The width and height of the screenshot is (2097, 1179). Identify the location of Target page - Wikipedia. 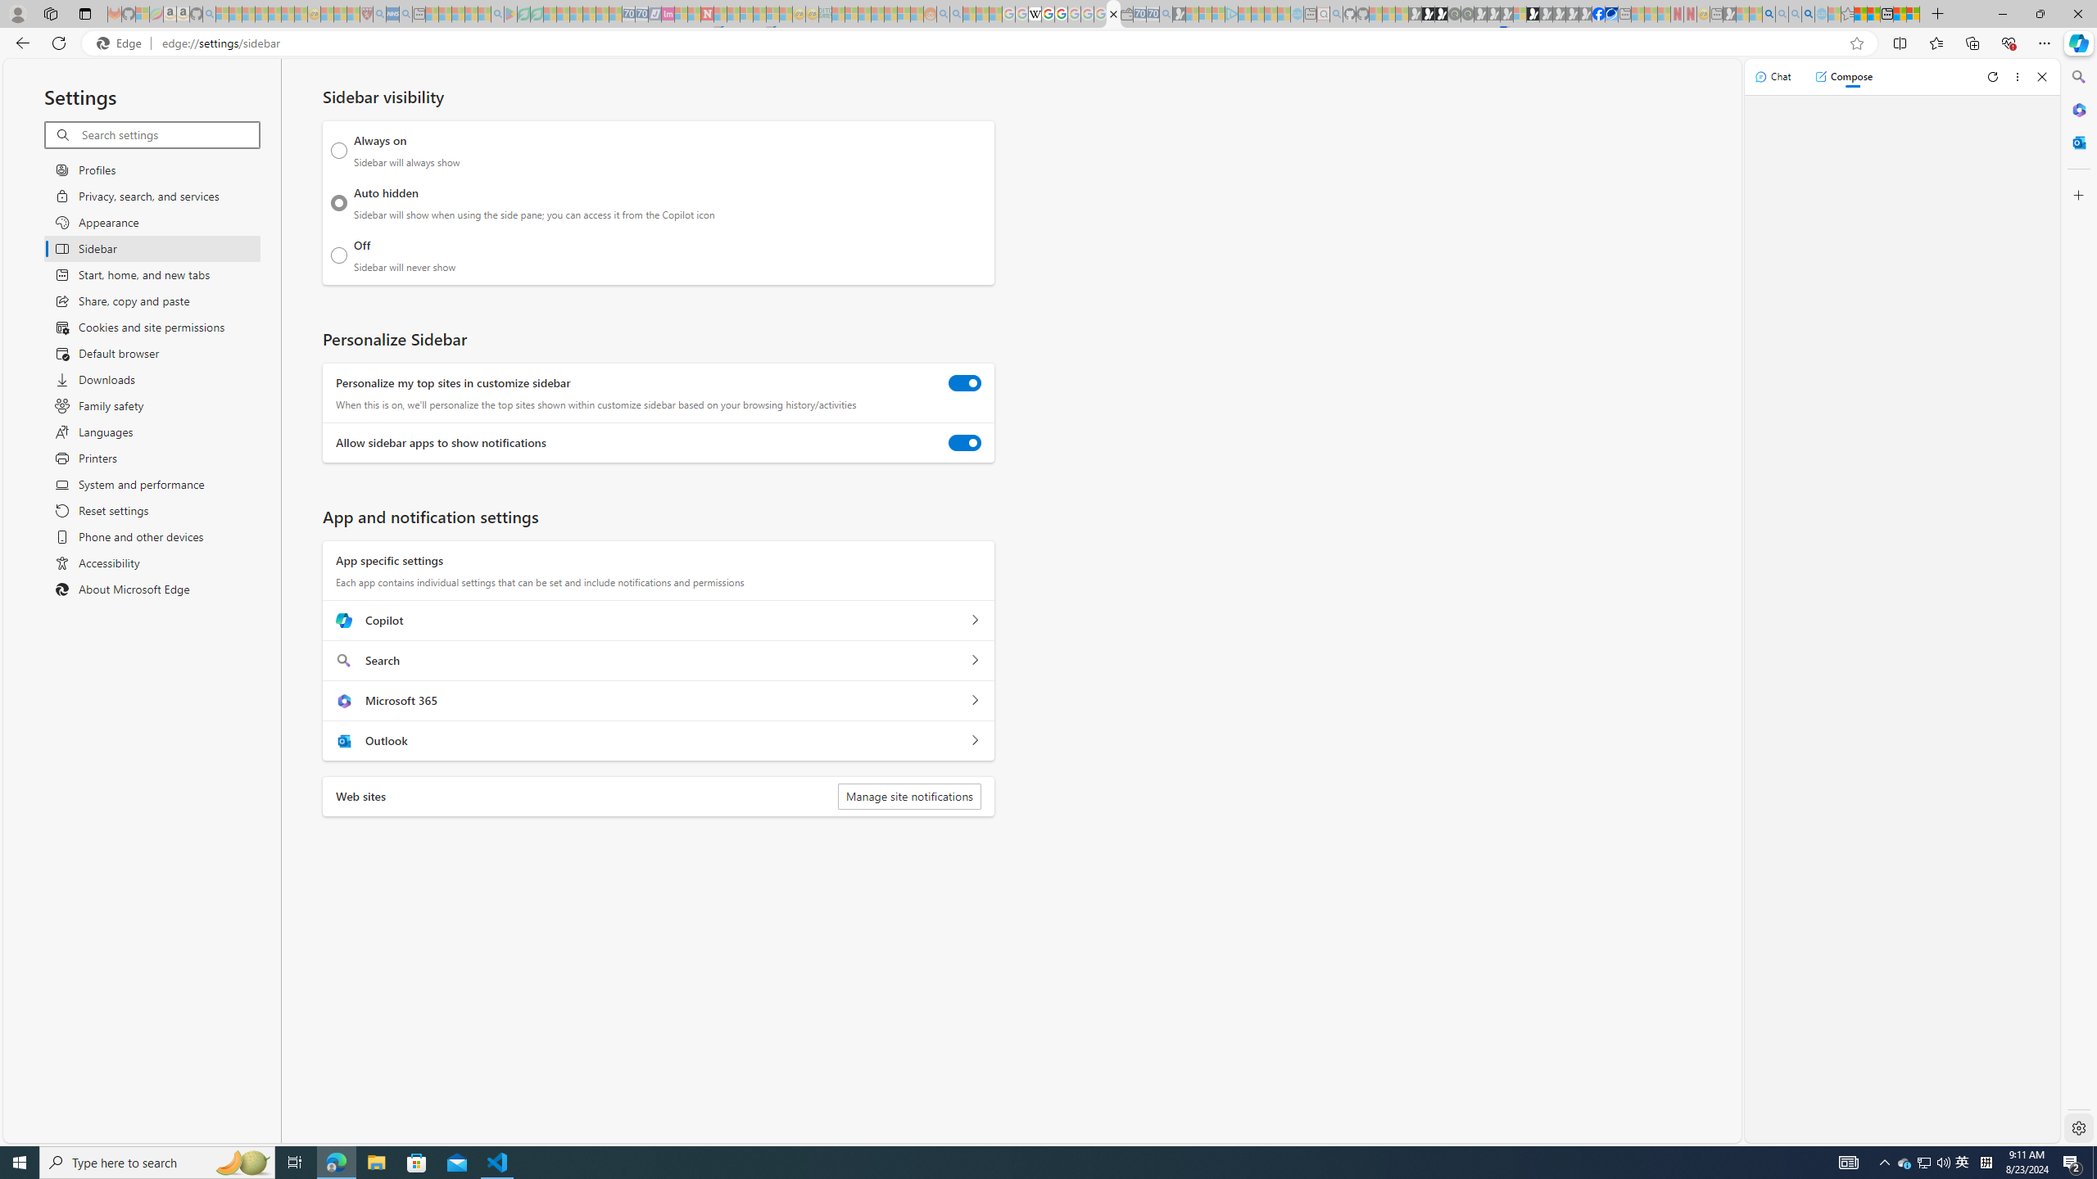
(1035, 14).